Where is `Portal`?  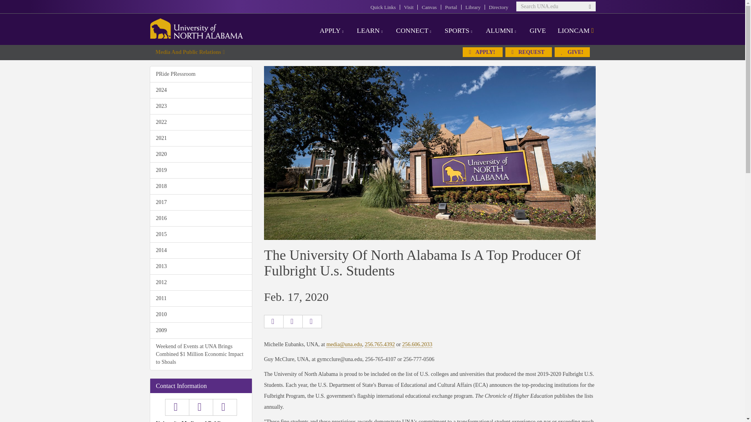 Portal is located at coordinates (451, 7).